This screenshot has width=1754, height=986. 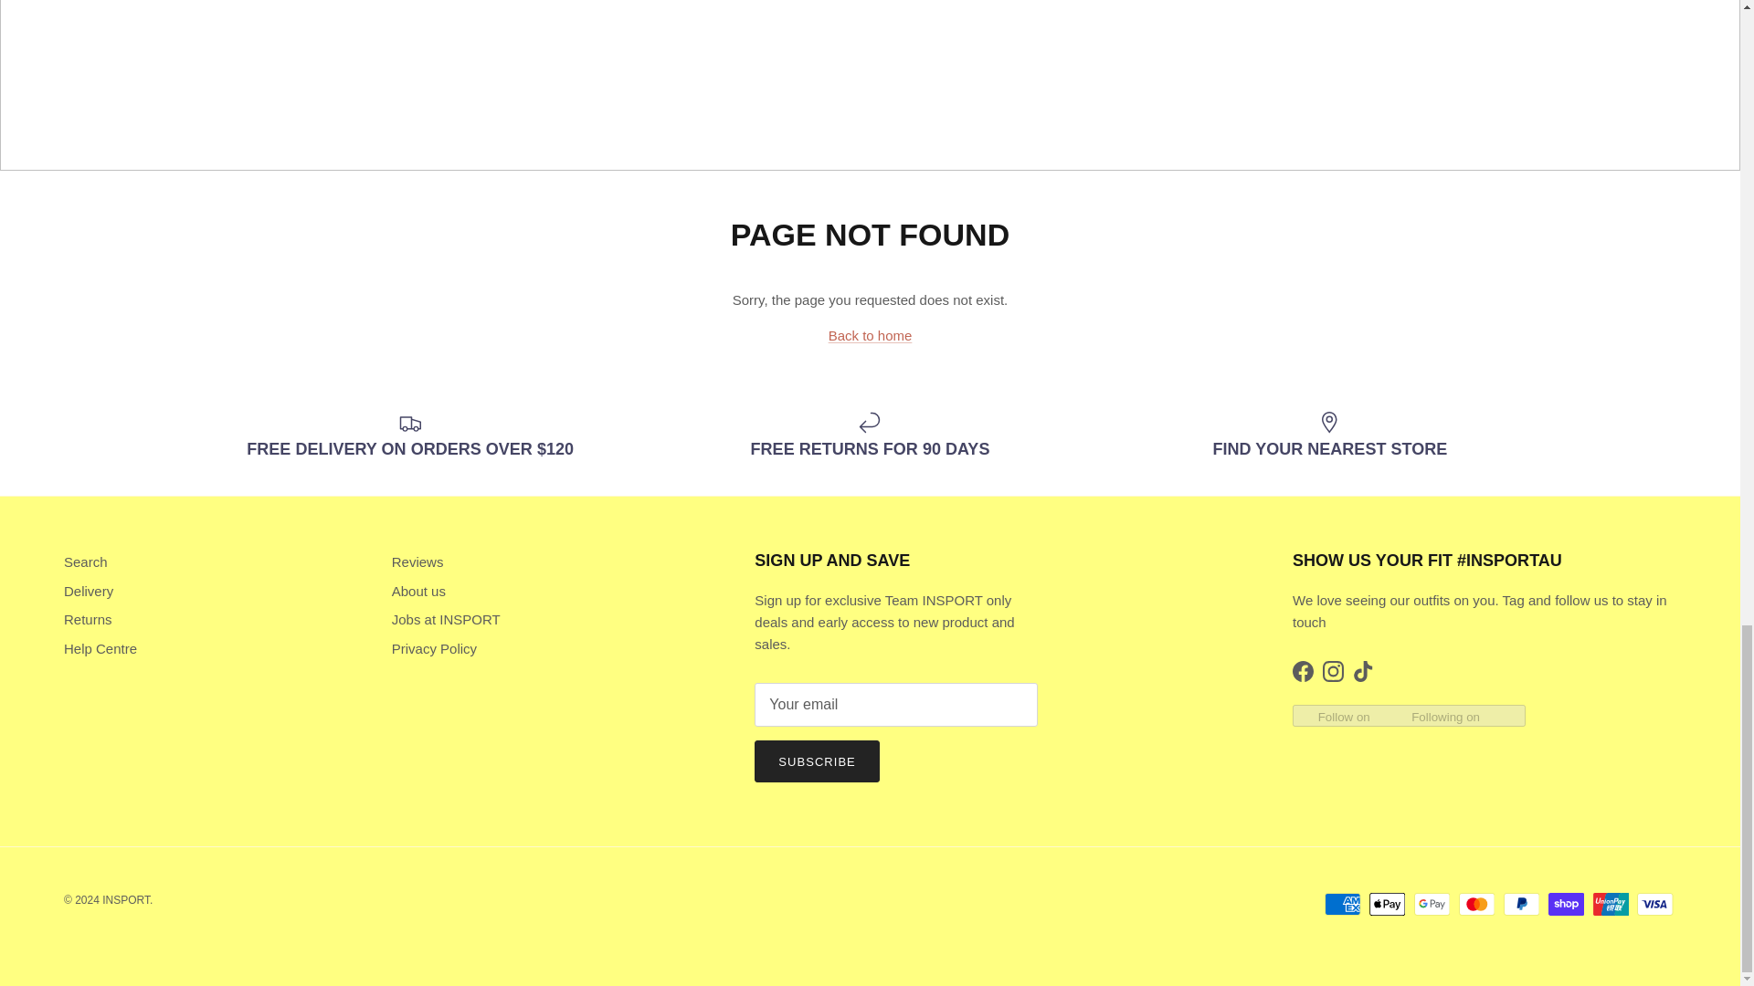 What do you see at coordinates (1566, 904) in the screenshot?
I see `Shop Pay` at bounding box center [1566, 904].